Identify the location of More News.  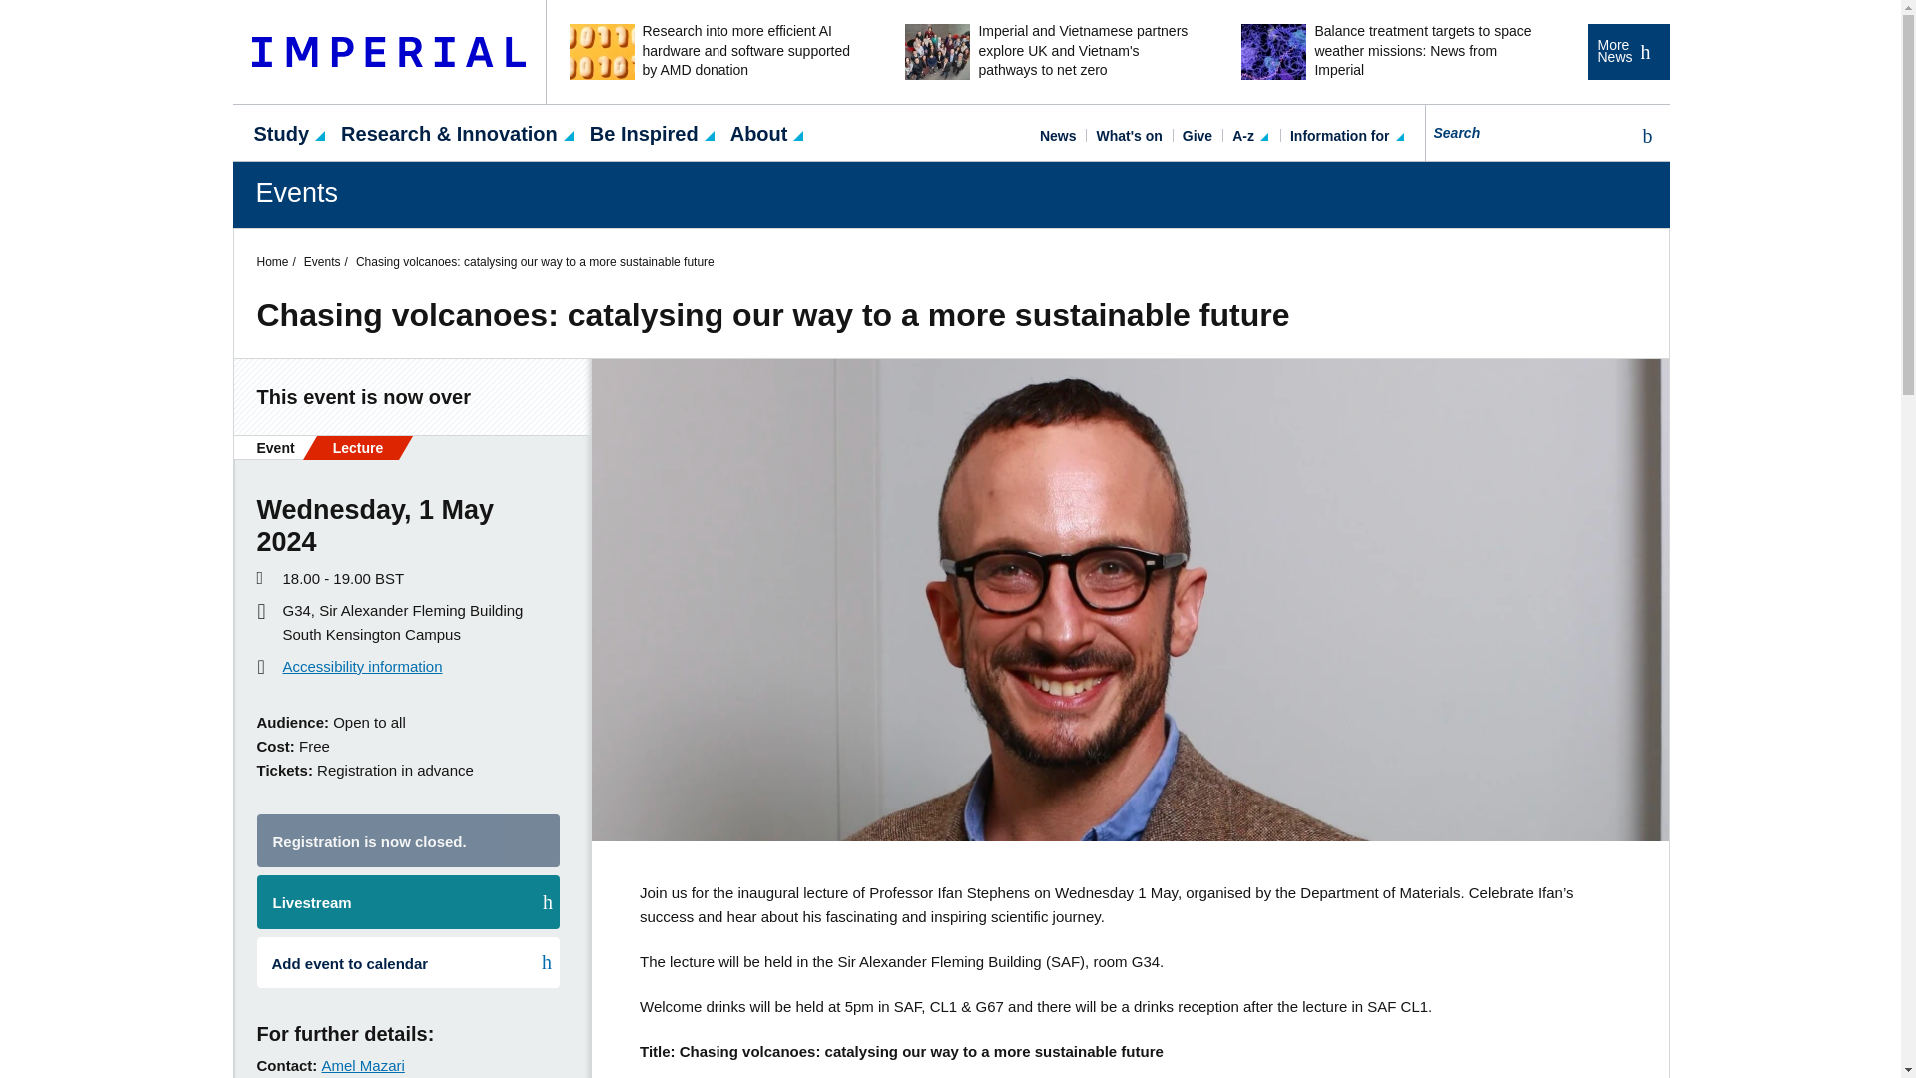
(1627, 51).